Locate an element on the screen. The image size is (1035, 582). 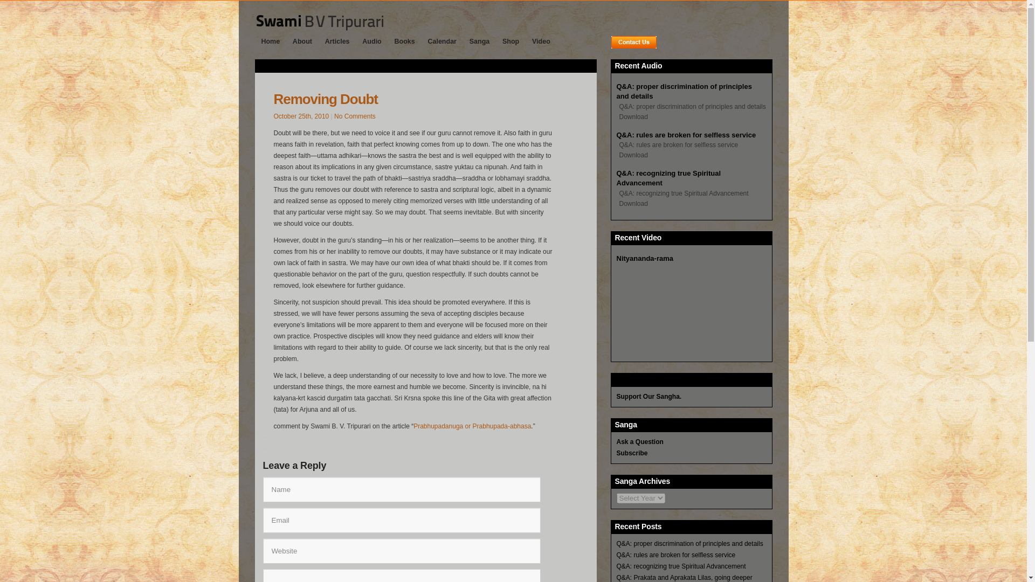
Download is located at coordinates (632, 201).